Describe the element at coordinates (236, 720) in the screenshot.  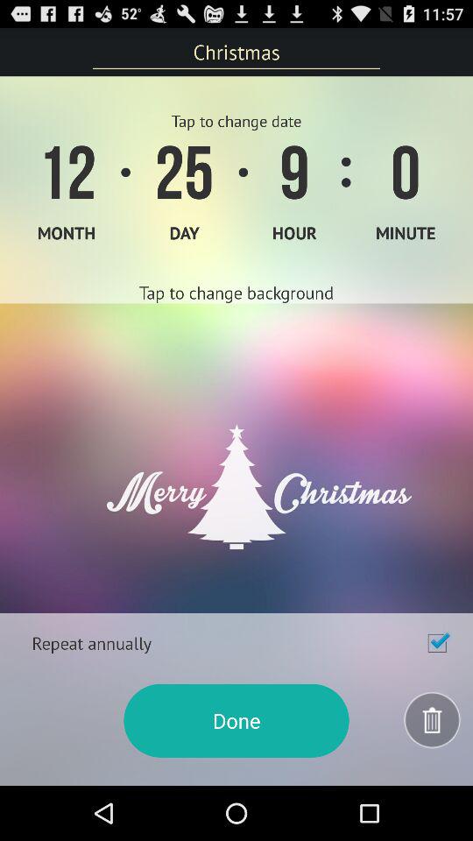
I see `scroll until done item` at that location.